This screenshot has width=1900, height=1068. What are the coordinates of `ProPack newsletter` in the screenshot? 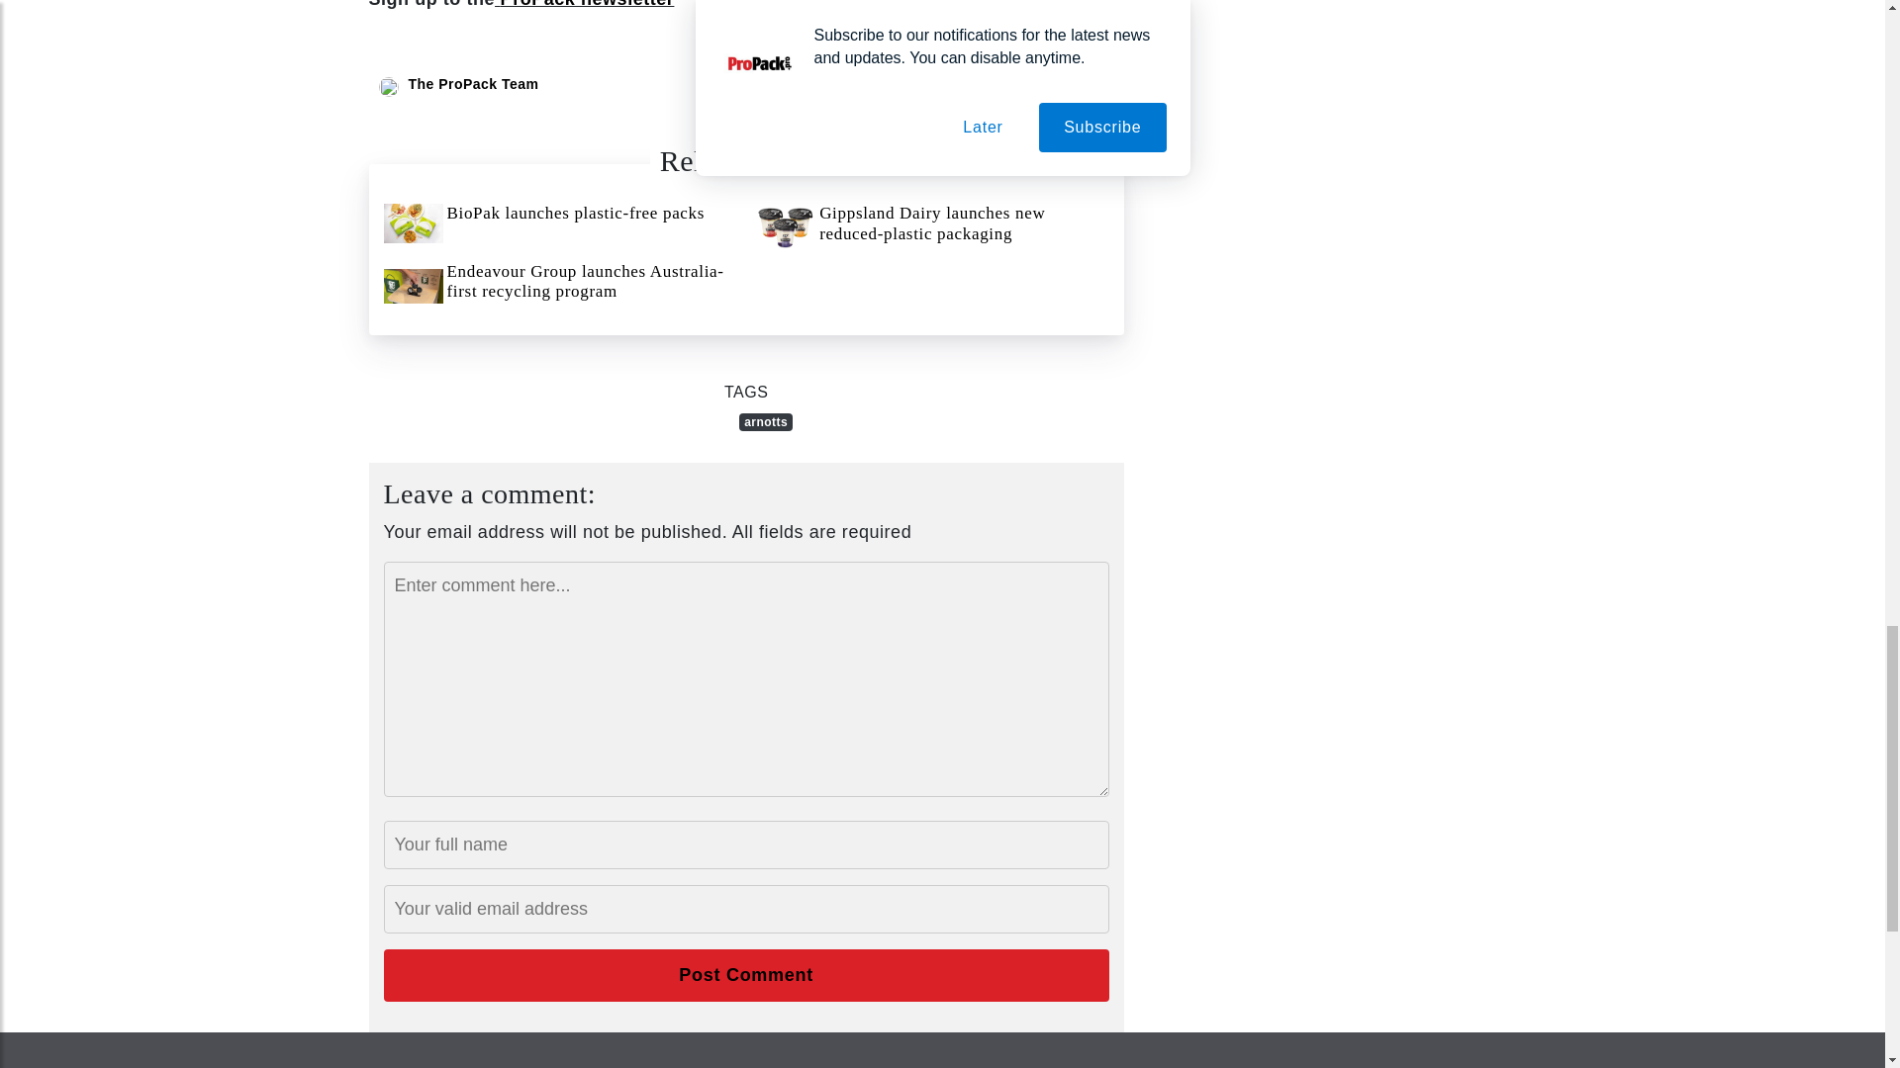 It's located at (588, 4).